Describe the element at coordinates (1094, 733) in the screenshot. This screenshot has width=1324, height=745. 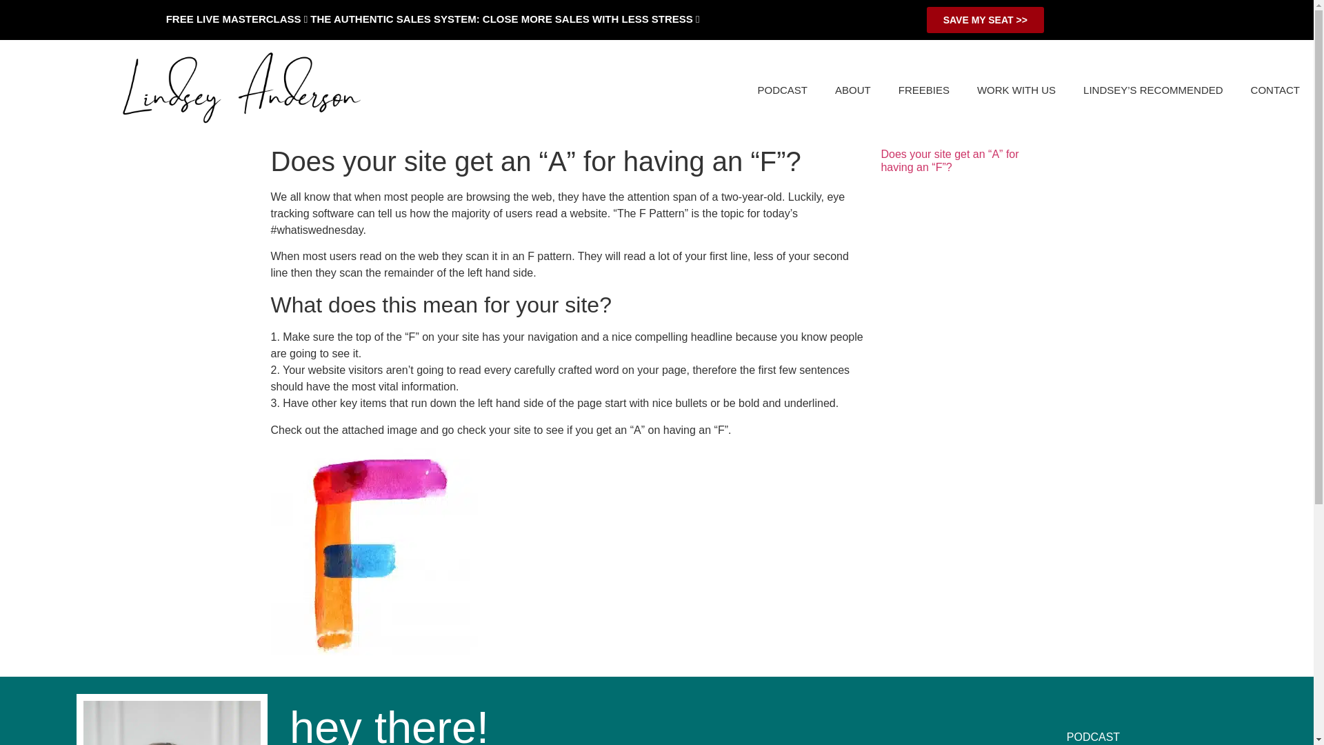
I see `PODCAST` at that location.